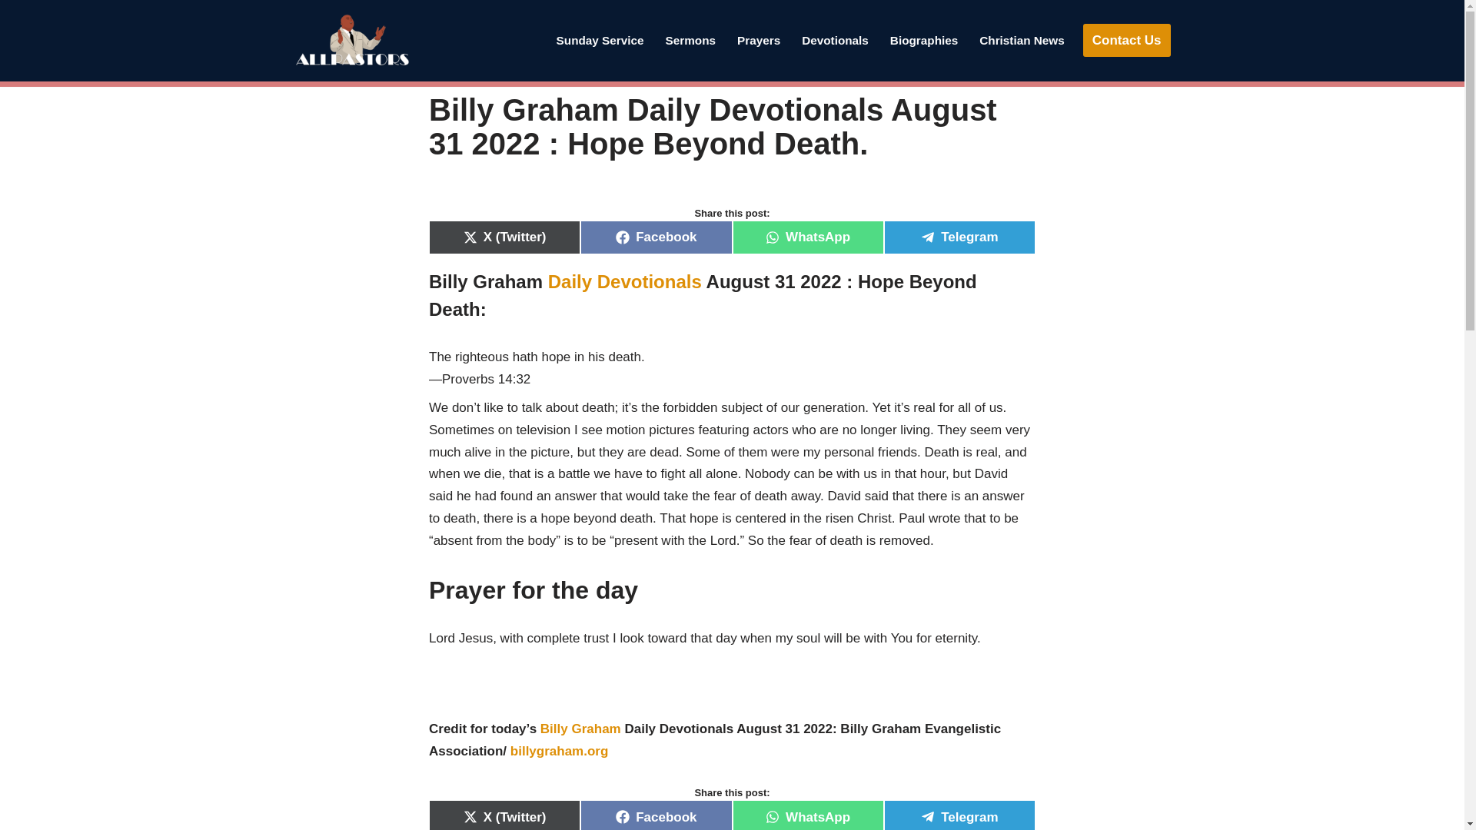 Image resolution: width=1476 pixels, height=830 pixels. What do you see at coordinates (12, 32) in the screenshot?
I see `Skip to content` at bounding box center [12, 32].